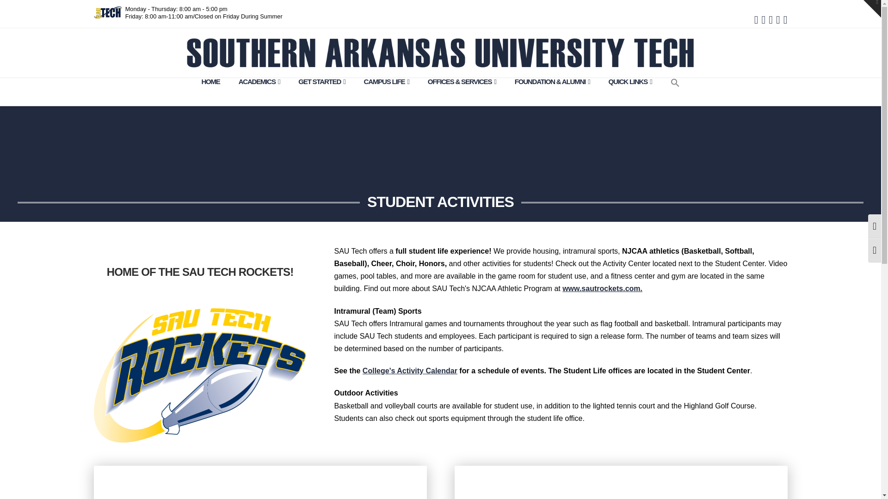 The width and height of the screenshot is (888, 499). I want to click on HOME, so click(210, 91).